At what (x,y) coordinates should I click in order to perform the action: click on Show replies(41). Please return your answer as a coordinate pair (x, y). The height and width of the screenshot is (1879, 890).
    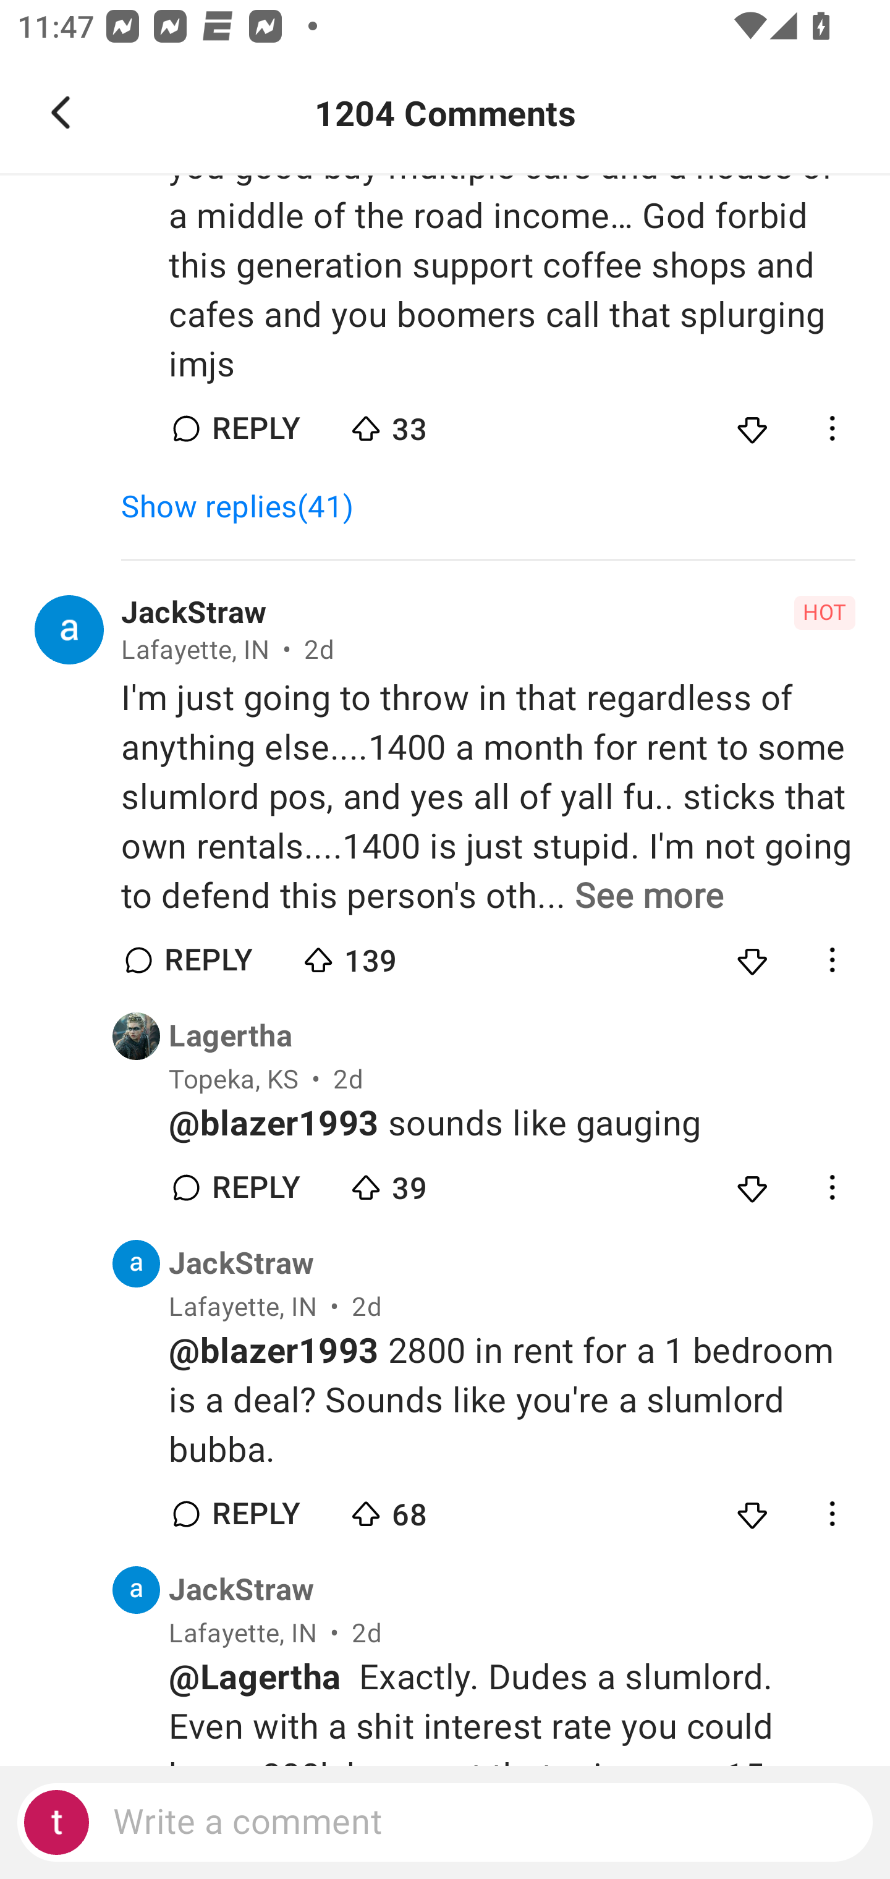
    Looking at the image, I should click on (248, 506).